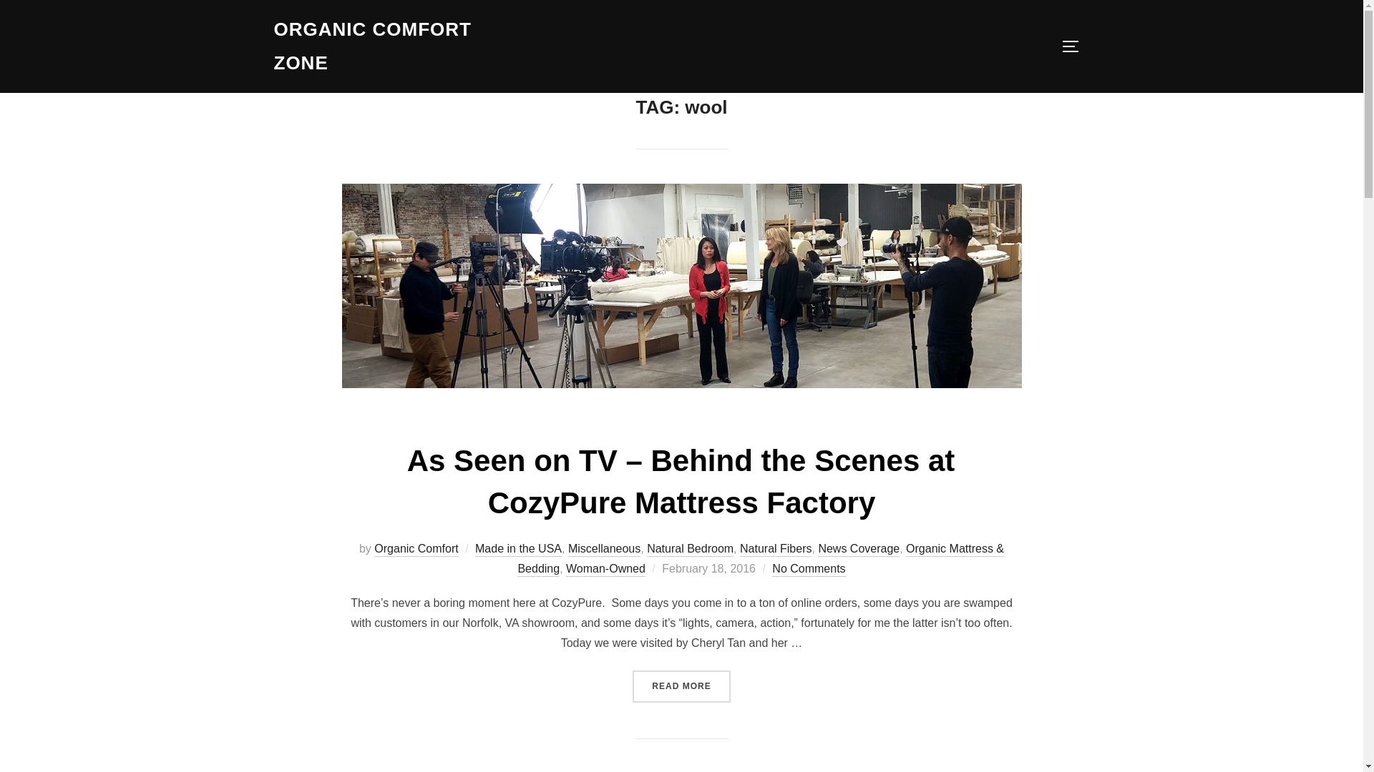 The width and height of the screenshot is (1374, 772). I want to click on Miscellaneous, so click(604, 549).